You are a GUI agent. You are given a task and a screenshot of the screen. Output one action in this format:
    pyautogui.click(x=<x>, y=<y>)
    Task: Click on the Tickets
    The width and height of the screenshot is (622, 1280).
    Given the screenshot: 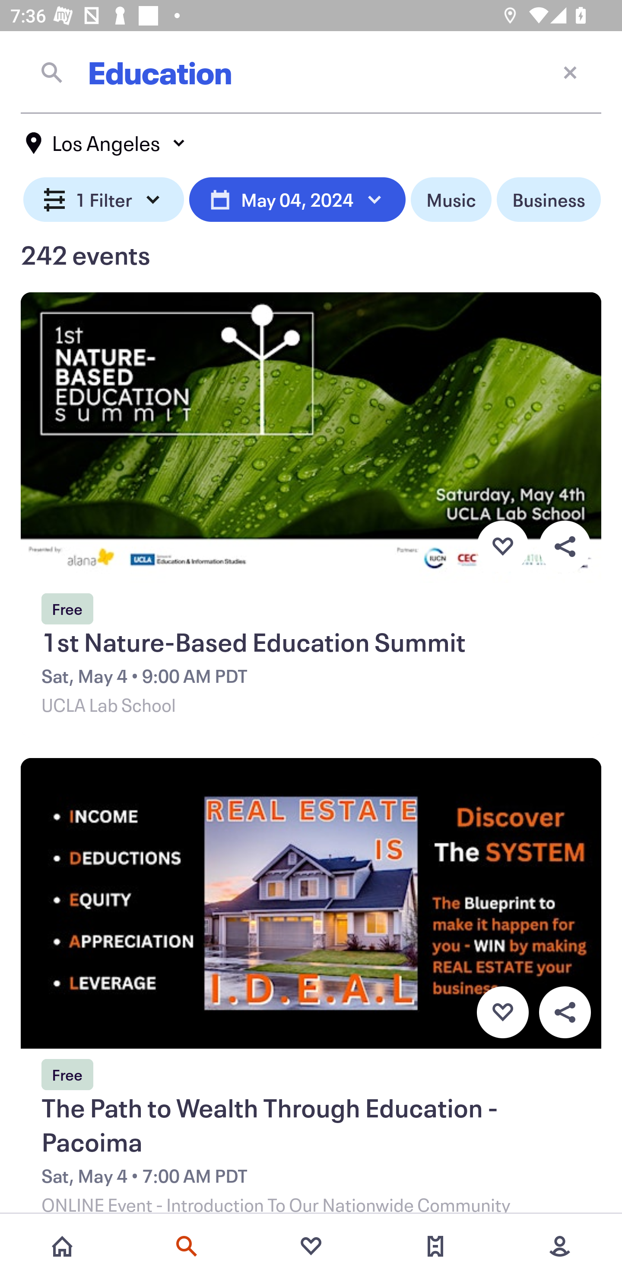 What is the action you would take?
    pyautogui.click(x=435, y=1246)
    